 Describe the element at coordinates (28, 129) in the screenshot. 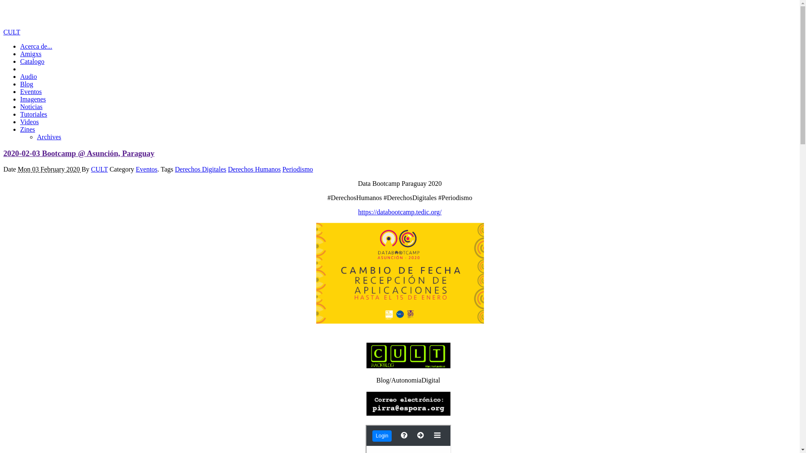

I see `Zines` at that location.